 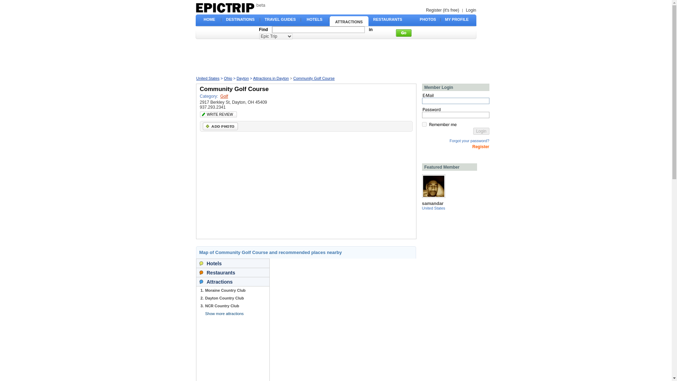 I want to click on Advertisement, so click(x=259, y=186).